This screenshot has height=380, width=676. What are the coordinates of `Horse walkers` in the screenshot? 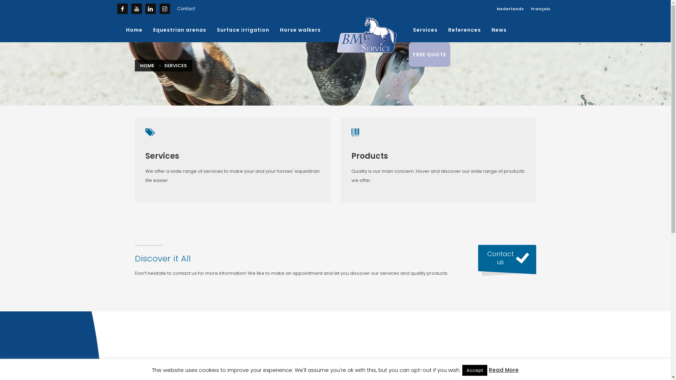 It's located at (300, 30).